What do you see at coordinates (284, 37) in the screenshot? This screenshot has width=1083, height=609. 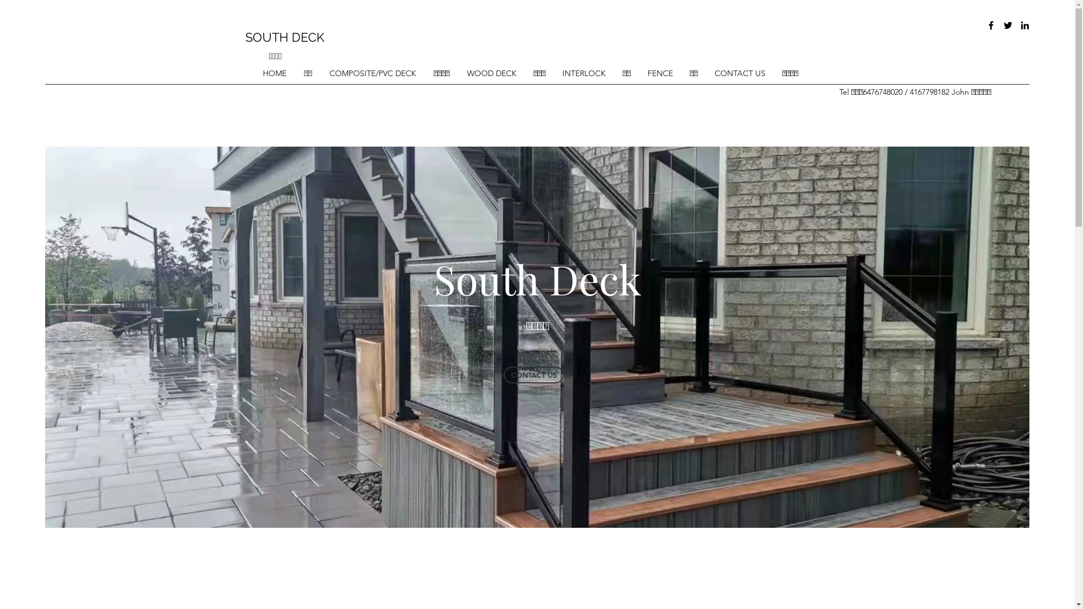 I see `SOUTH DECK` at bounding box center [284, 37].